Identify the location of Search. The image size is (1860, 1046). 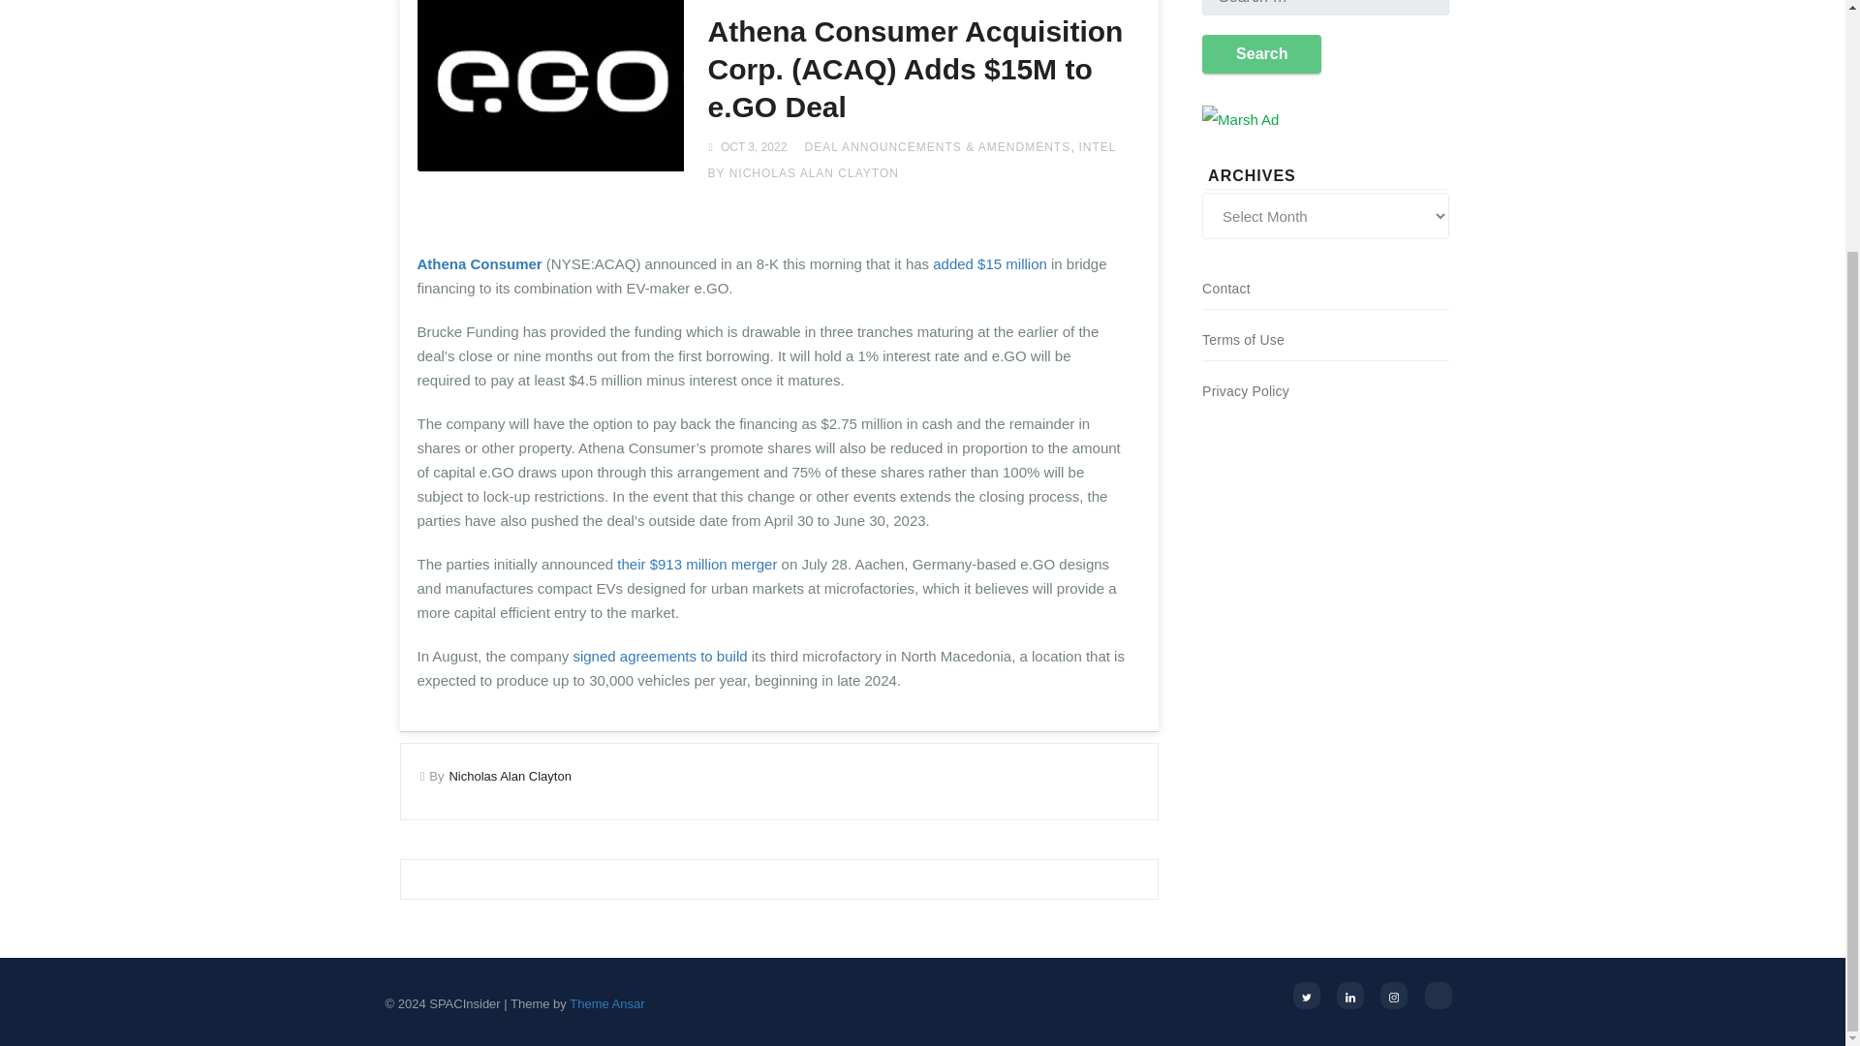
(1261, 53).